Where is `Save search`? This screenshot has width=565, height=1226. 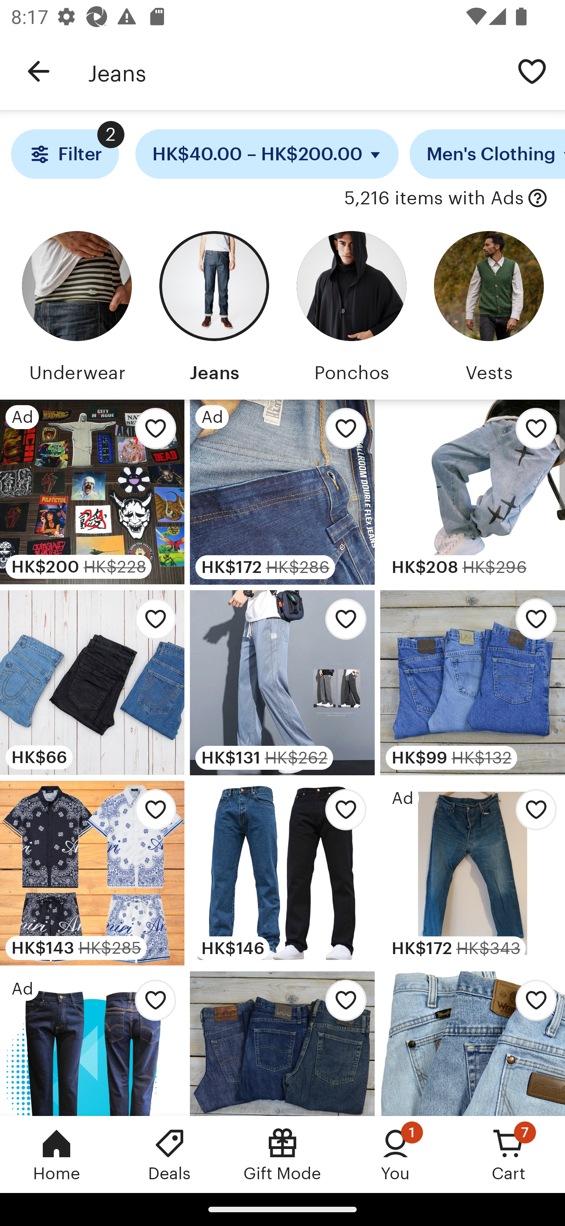 Save search is located at coordinates (532, 71).